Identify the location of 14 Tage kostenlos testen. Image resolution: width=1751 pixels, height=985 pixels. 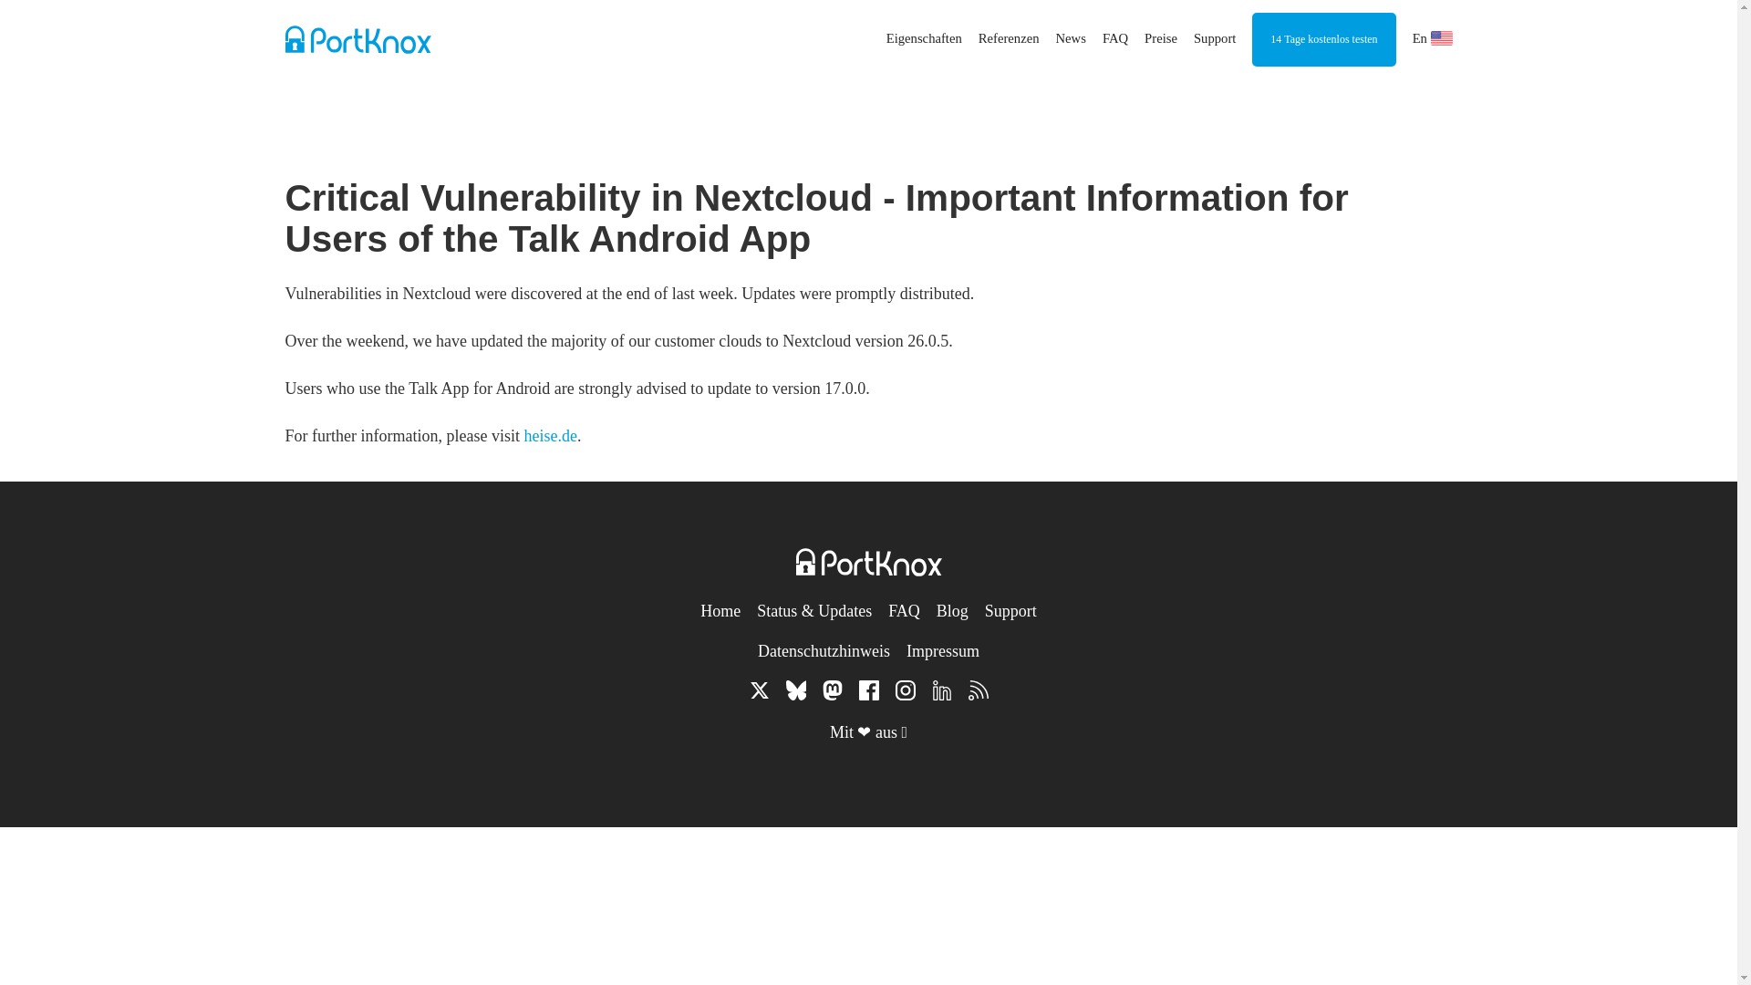
(1323, 39).